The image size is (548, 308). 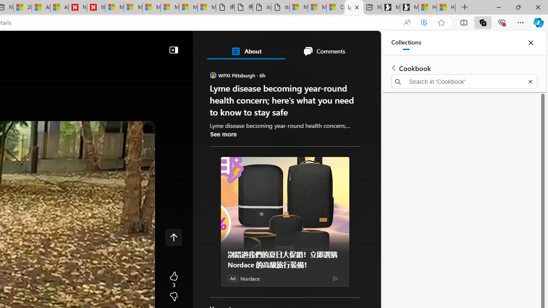 What do you see at coordinates (133, 8) in the screenshot?
I see `Microsoft Services Agreement` at bounding box center [133, 8].